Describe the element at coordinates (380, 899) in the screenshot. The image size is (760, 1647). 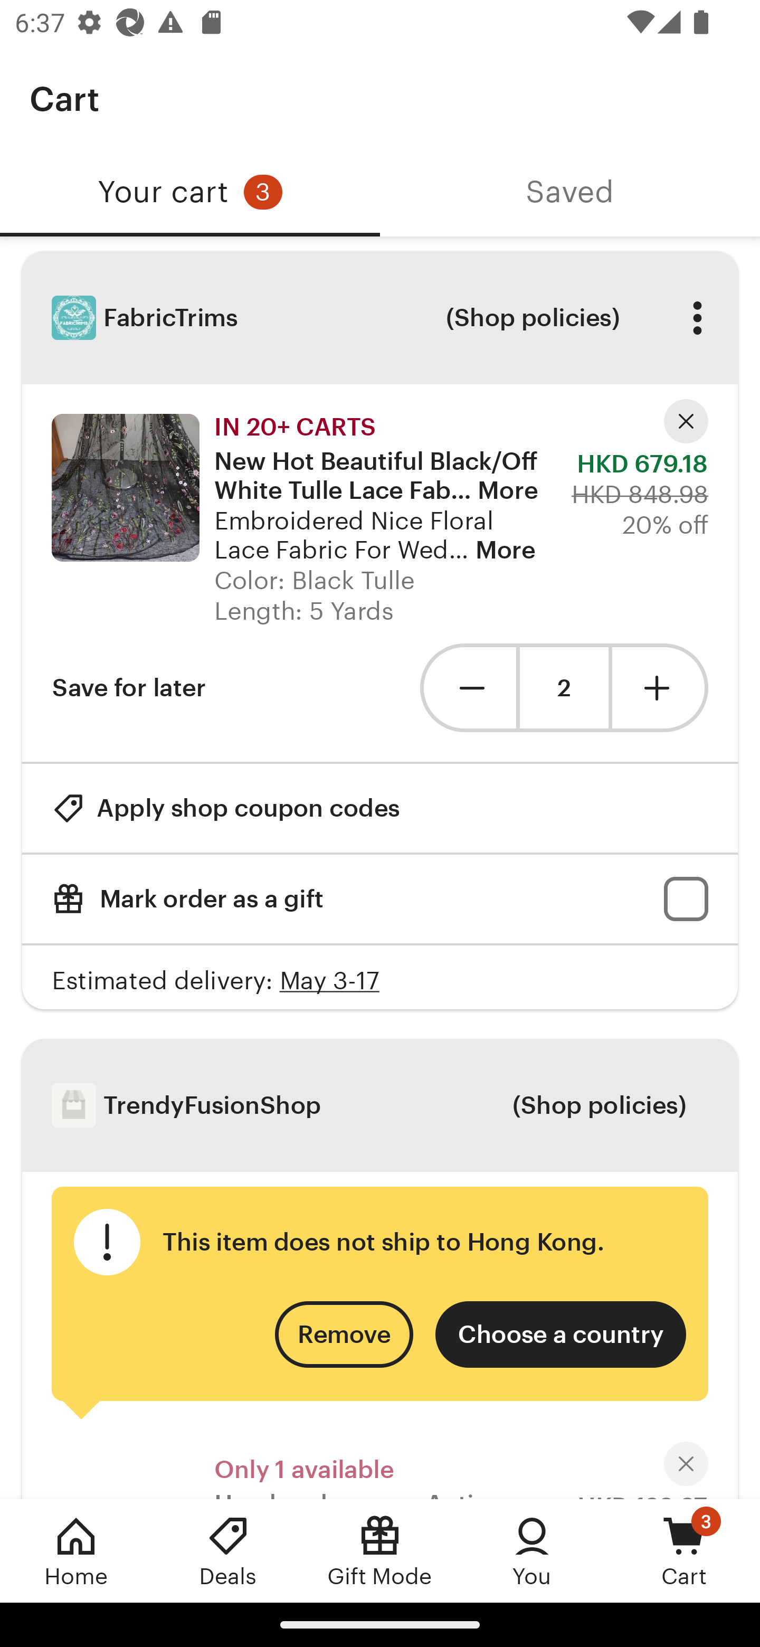
I see `Mark order as a gift` at that location.